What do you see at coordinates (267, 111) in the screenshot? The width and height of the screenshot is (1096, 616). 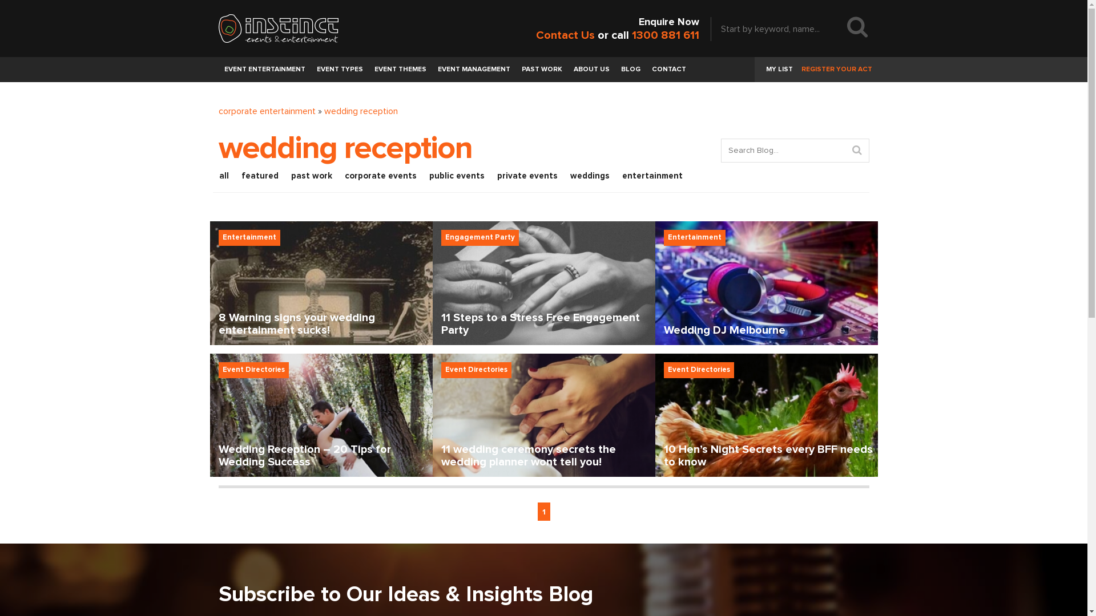 I see `corporate entertainment` at bounding box center [267, 111].